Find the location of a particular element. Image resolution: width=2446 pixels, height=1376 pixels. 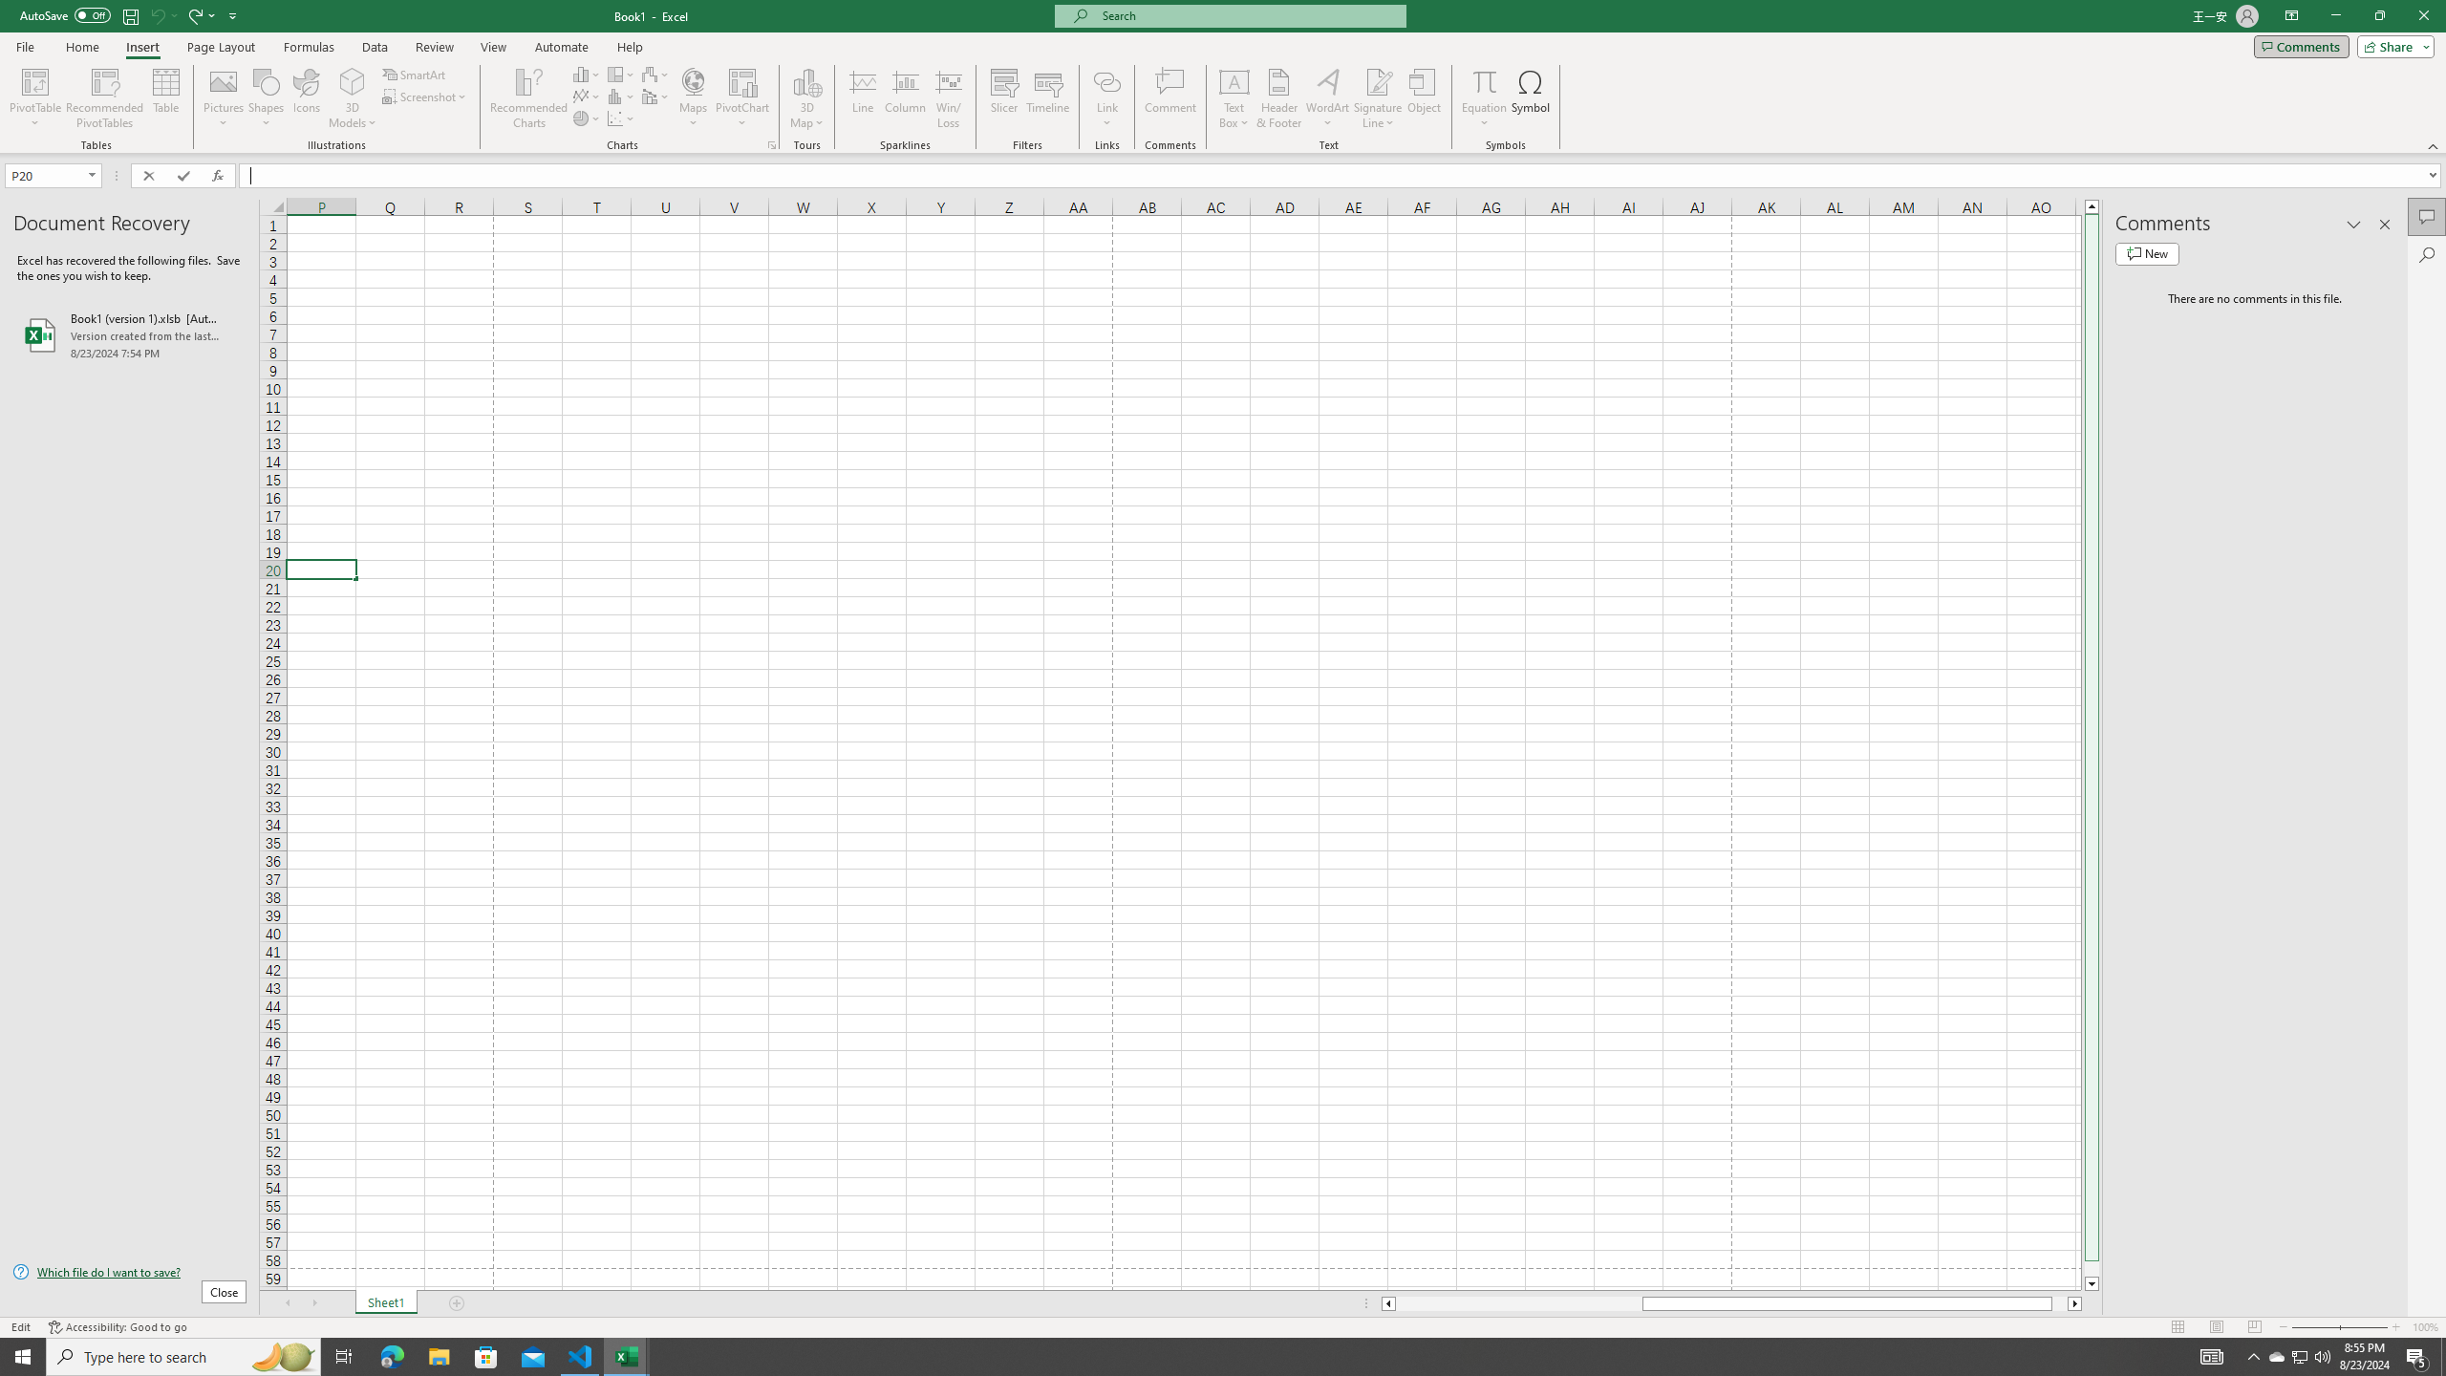

System is located at coordinates (11, 10).